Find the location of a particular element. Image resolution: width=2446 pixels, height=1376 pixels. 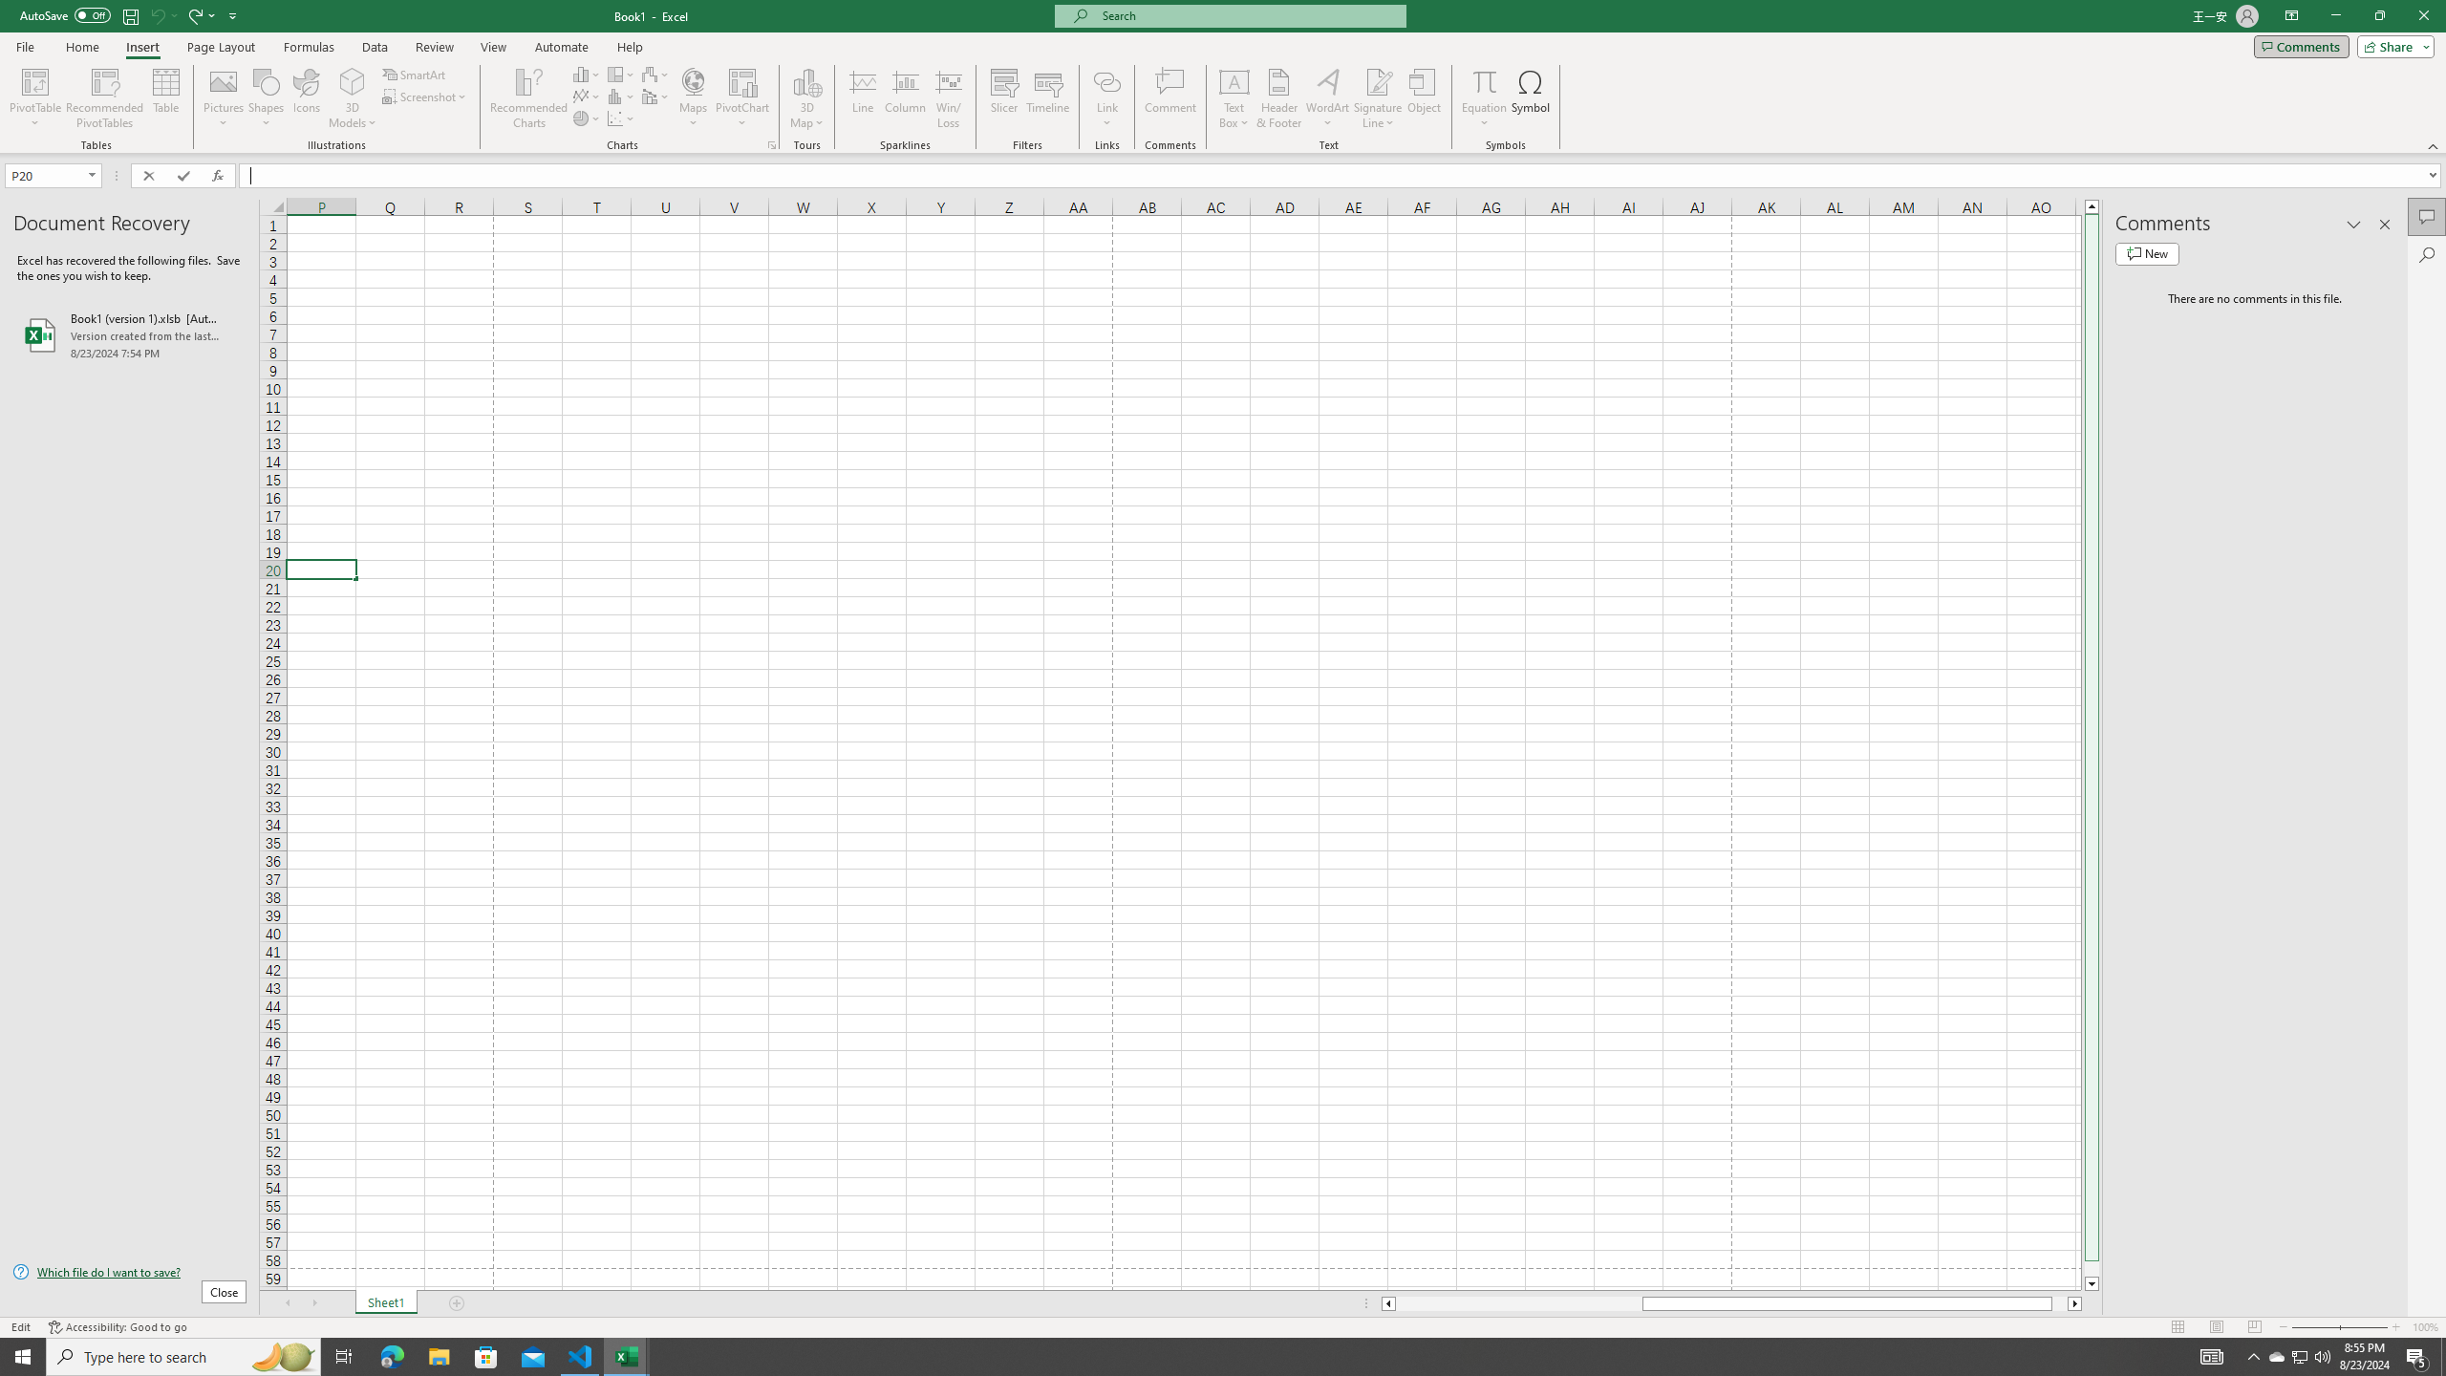

System is located at coordinates (11, 10).